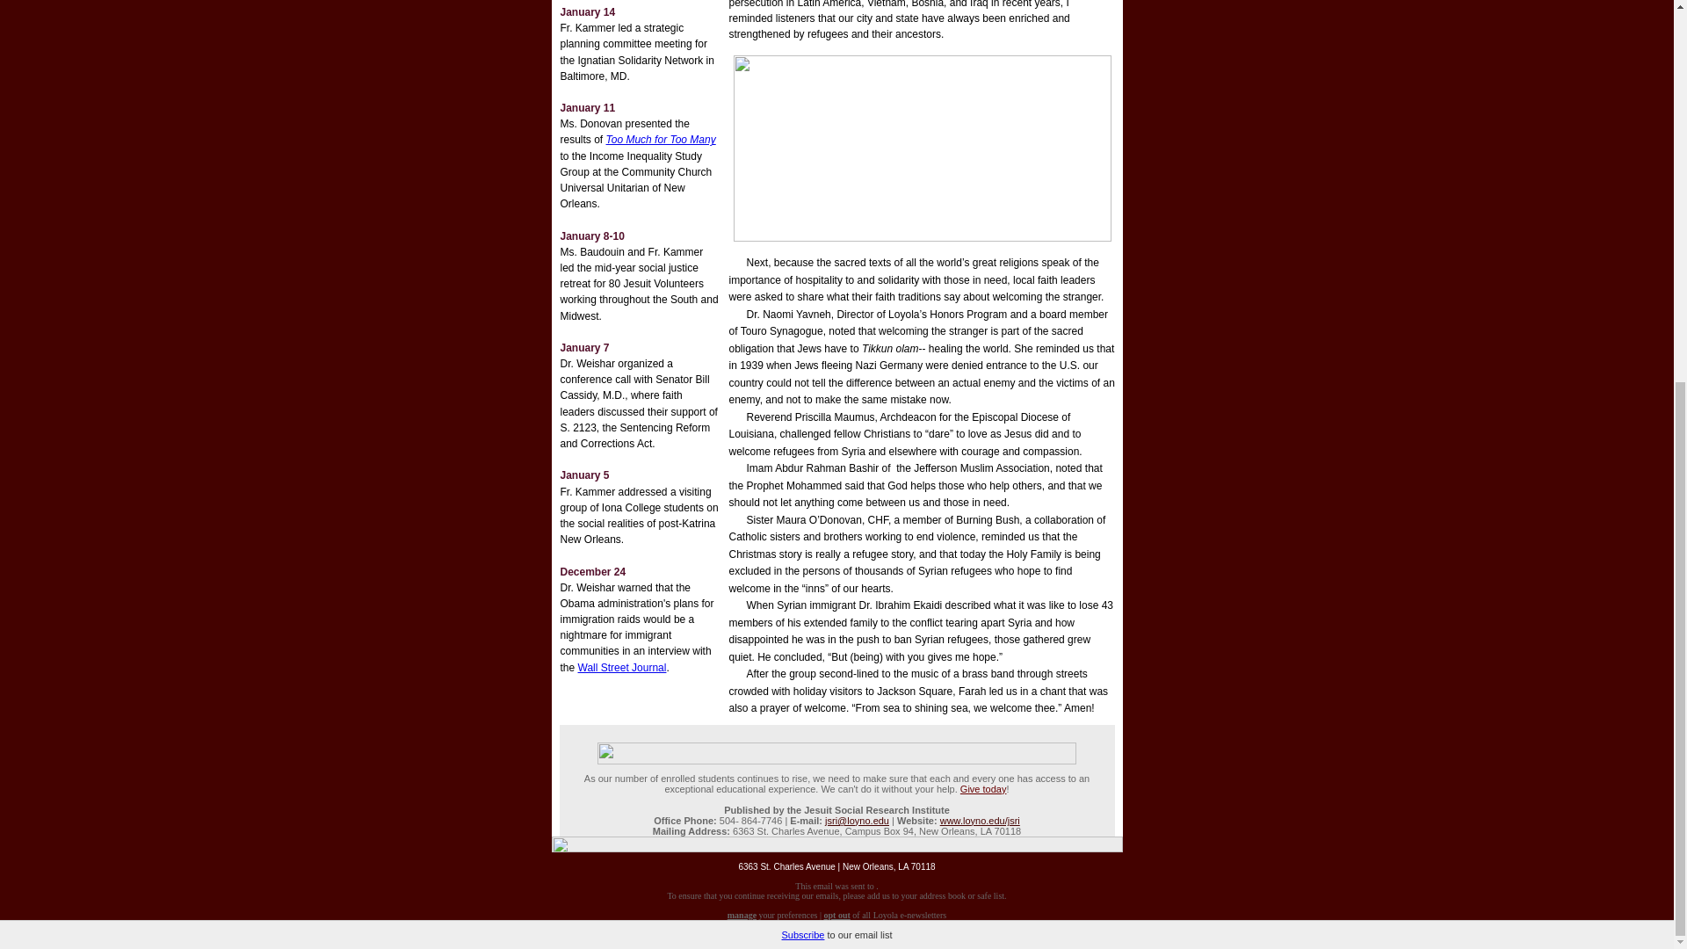  I want to click on Sign up, so click(826, 935).